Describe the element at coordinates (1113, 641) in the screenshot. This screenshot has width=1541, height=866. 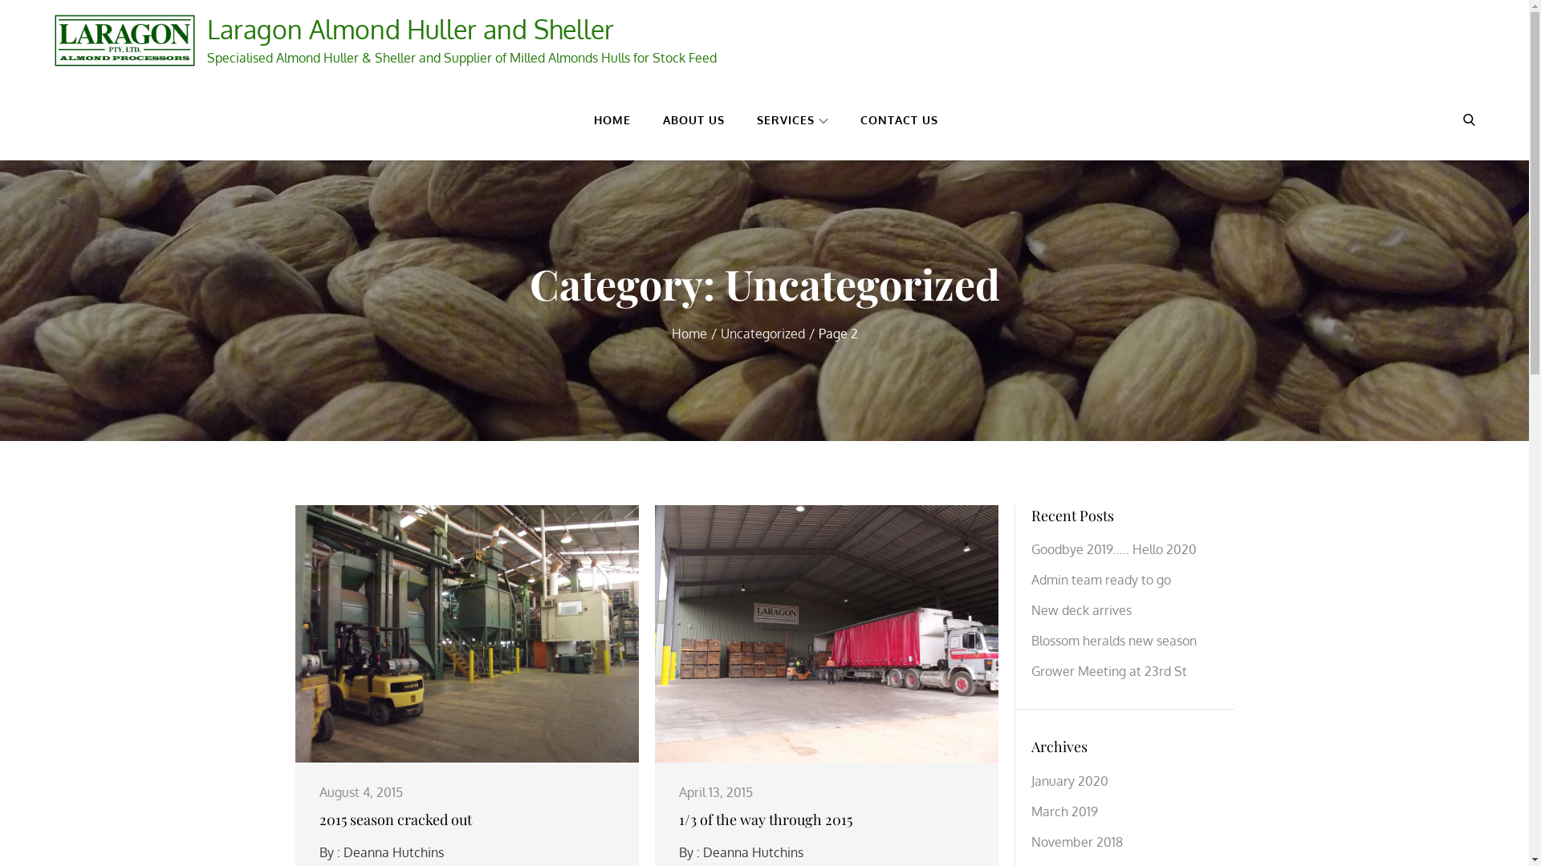
I see `Blossom heralds new season` at that location.